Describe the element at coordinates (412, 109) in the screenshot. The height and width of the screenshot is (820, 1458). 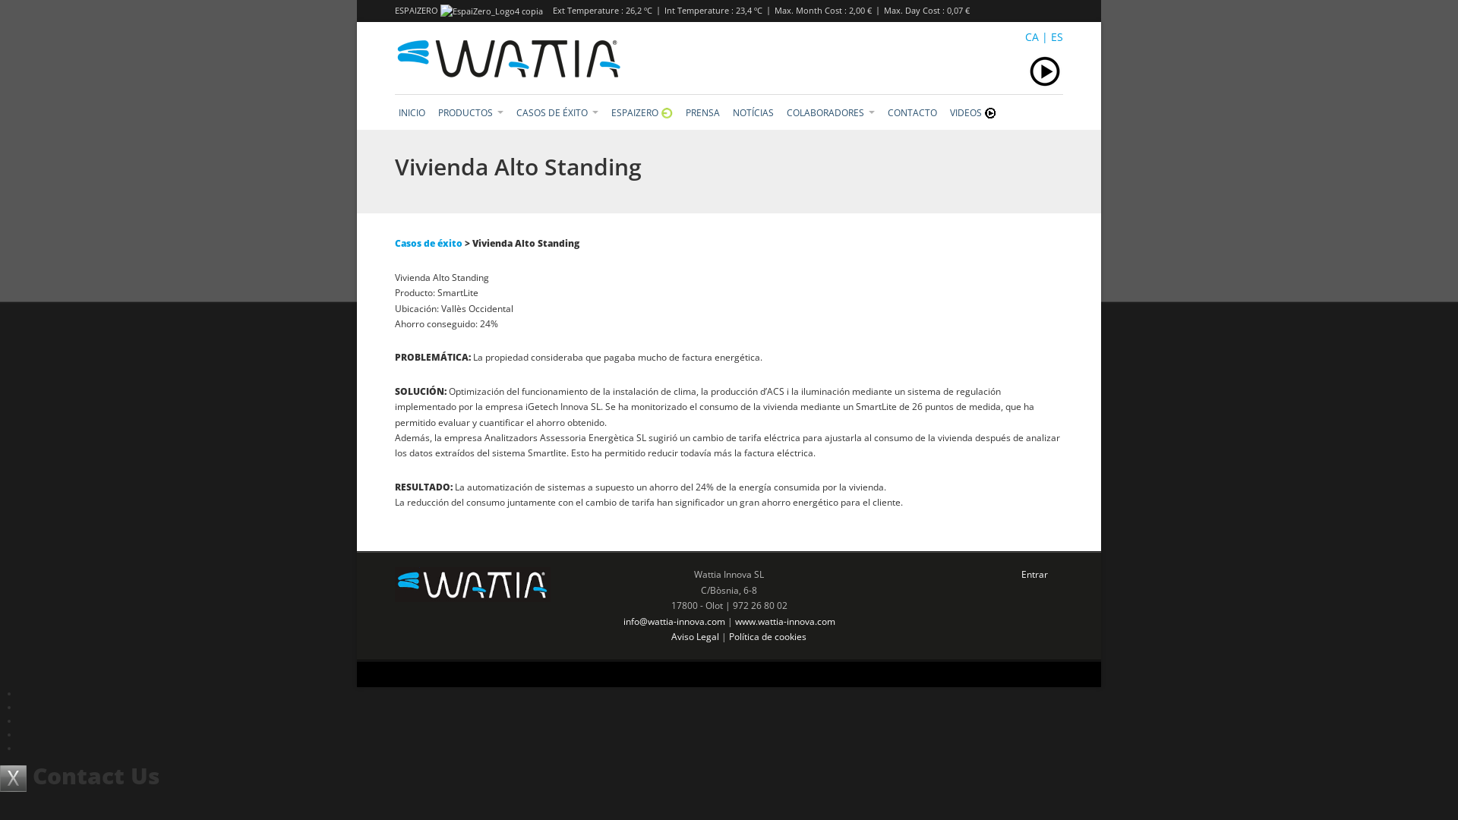
I see `INICIO` at that location.